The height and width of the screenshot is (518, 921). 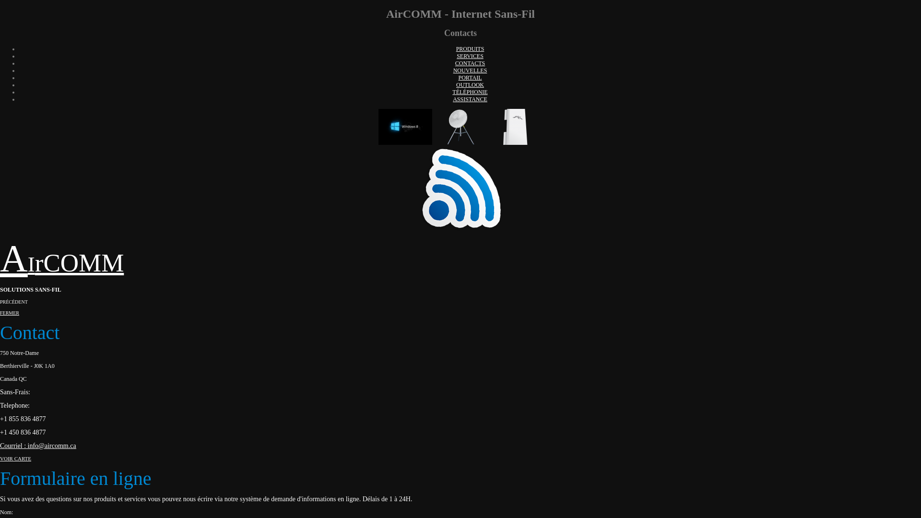 I want to click on Courriel : info@aircomm.ca, so click(x=38, y=446).